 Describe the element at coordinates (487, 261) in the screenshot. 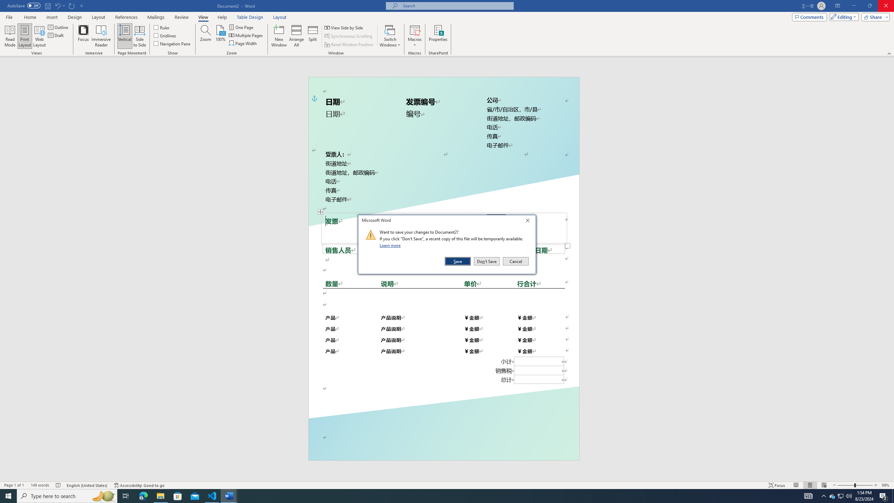

I see `Don't Save` at that location.